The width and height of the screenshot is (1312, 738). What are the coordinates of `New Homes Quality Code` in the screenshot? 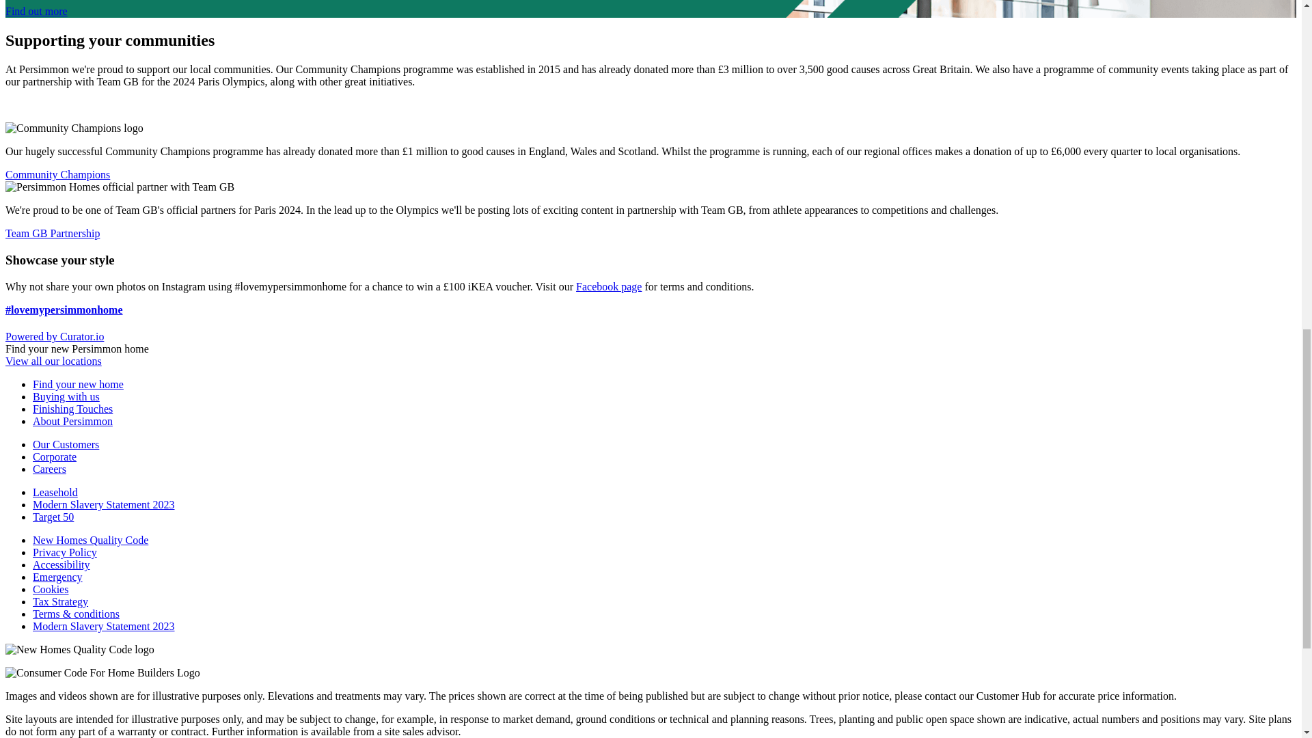 It's located at (90, 540).